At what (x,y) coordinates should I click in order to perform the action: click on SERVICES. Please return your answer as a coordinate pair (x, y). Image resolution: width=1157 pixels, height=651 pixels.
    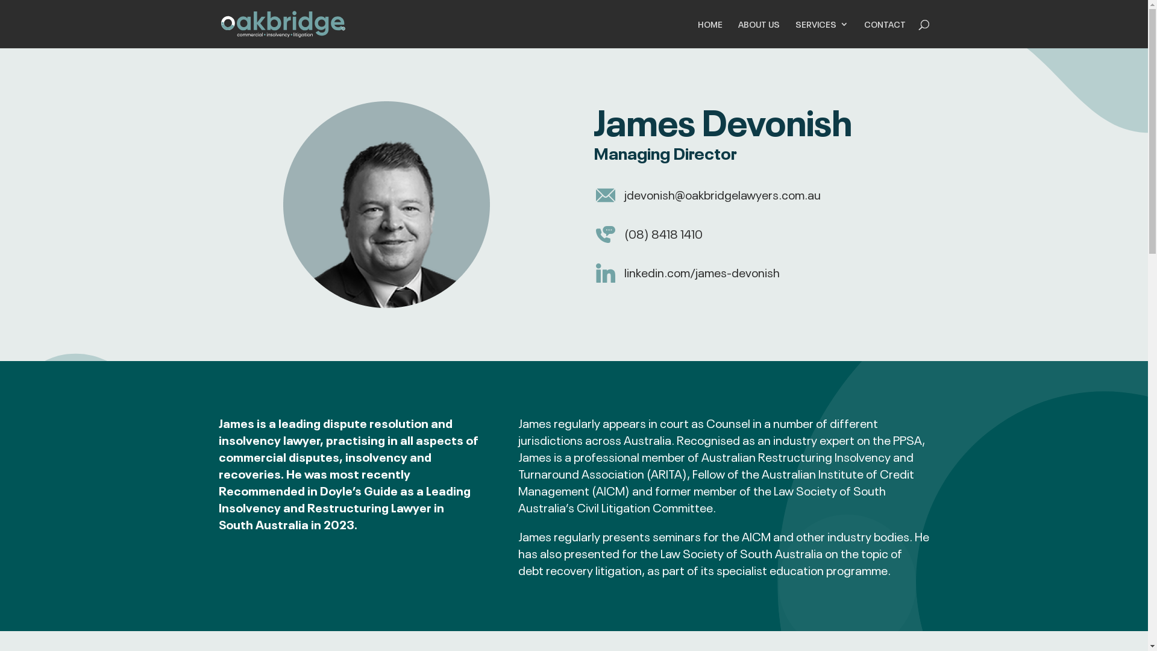
    Looking at the image, I should click on (822, 34).